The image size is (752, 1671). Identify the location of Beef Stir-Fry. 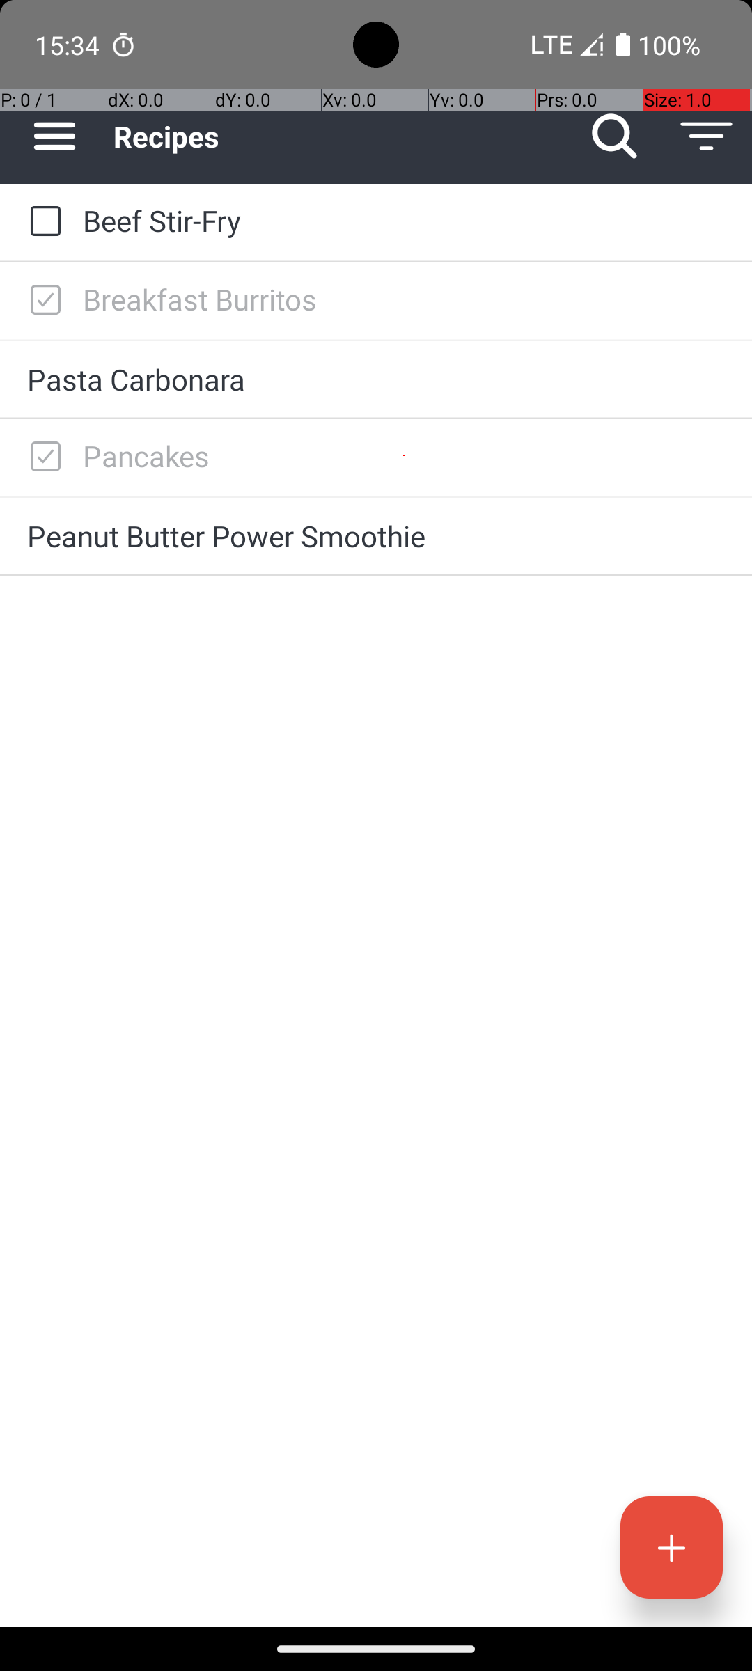
(404, 220).